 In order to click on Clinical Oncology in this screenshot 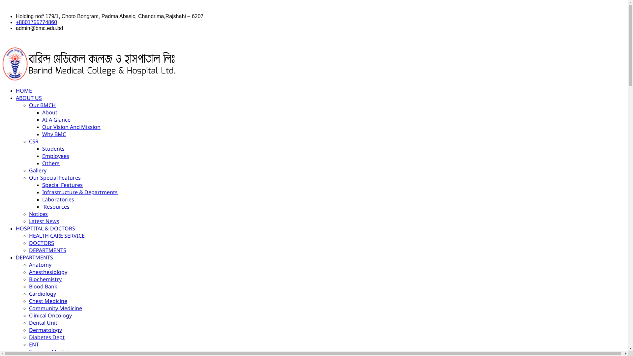, I will do `click(50, 315)`.